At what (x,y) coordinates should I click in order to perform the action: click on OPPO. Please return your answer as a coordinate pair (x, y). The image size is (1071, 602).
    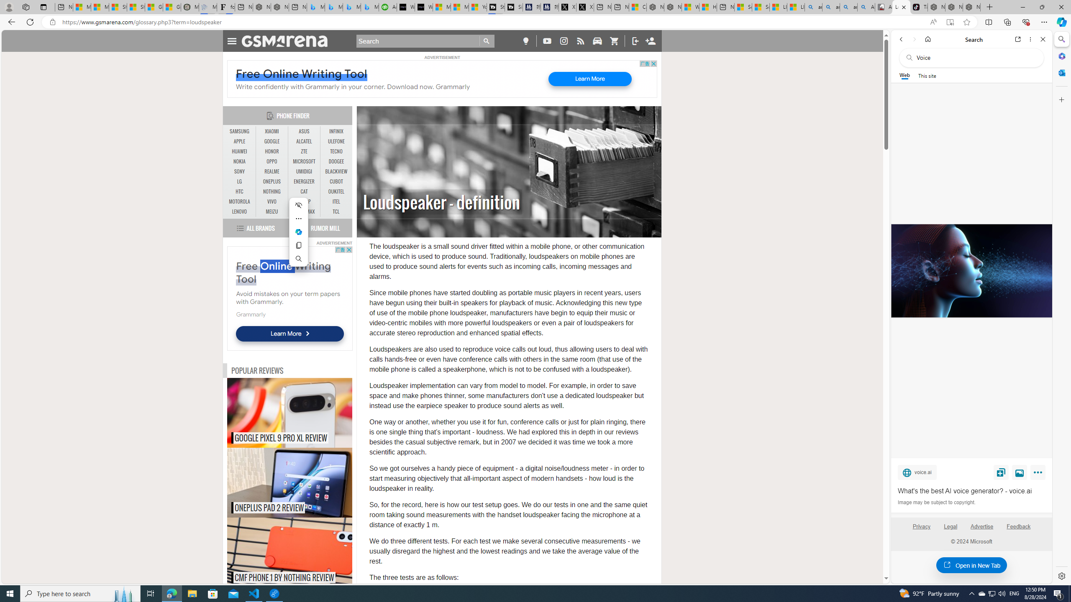
    Looking at the image, I should click on (272, 161).